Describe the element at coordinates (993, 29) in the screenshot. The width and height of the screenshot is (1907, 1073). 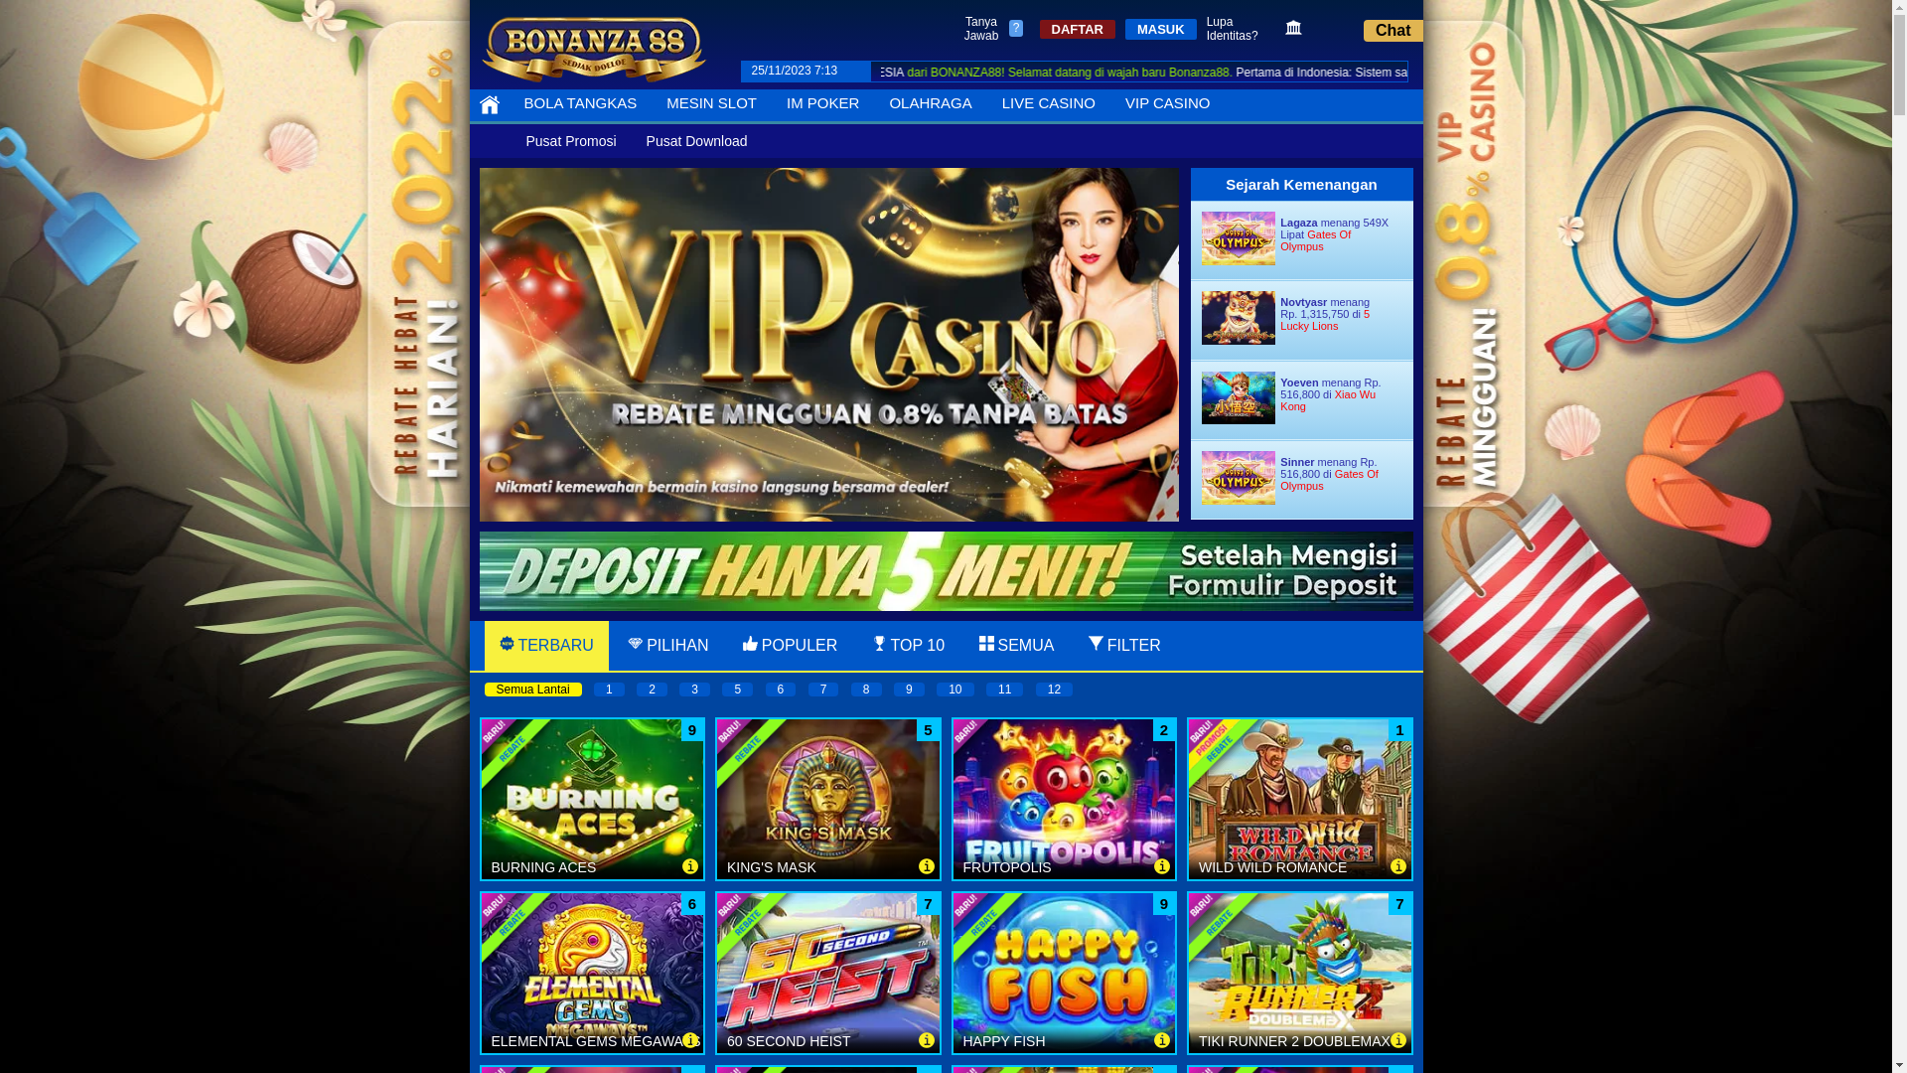
I see `Tanya Jawab
?` at that location.